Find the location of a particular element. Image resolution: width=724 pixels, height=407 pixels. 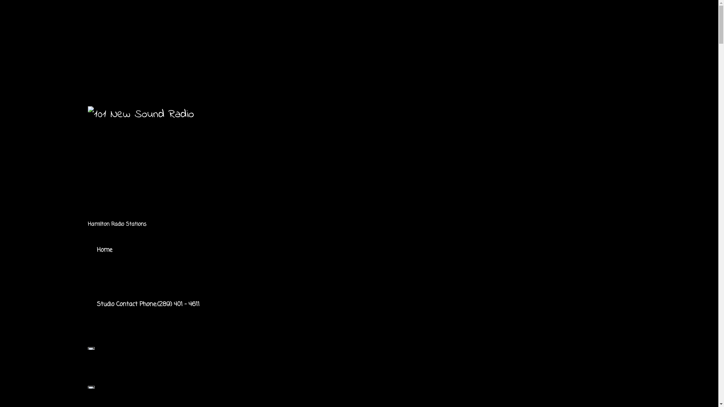

Studio Contact Phone:(289) 401 - 4611 is located at coordinates (148, 304).